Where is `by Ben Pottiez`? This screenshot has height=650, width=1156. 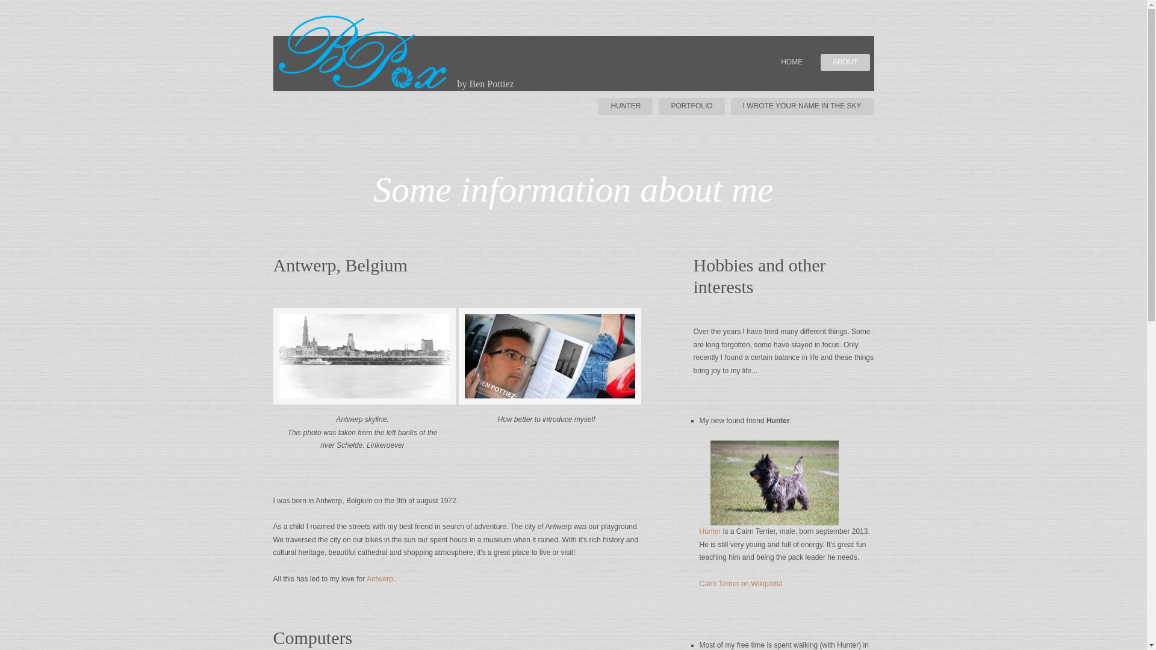
by Ben Pottiez is located at coordinates (574, 64).